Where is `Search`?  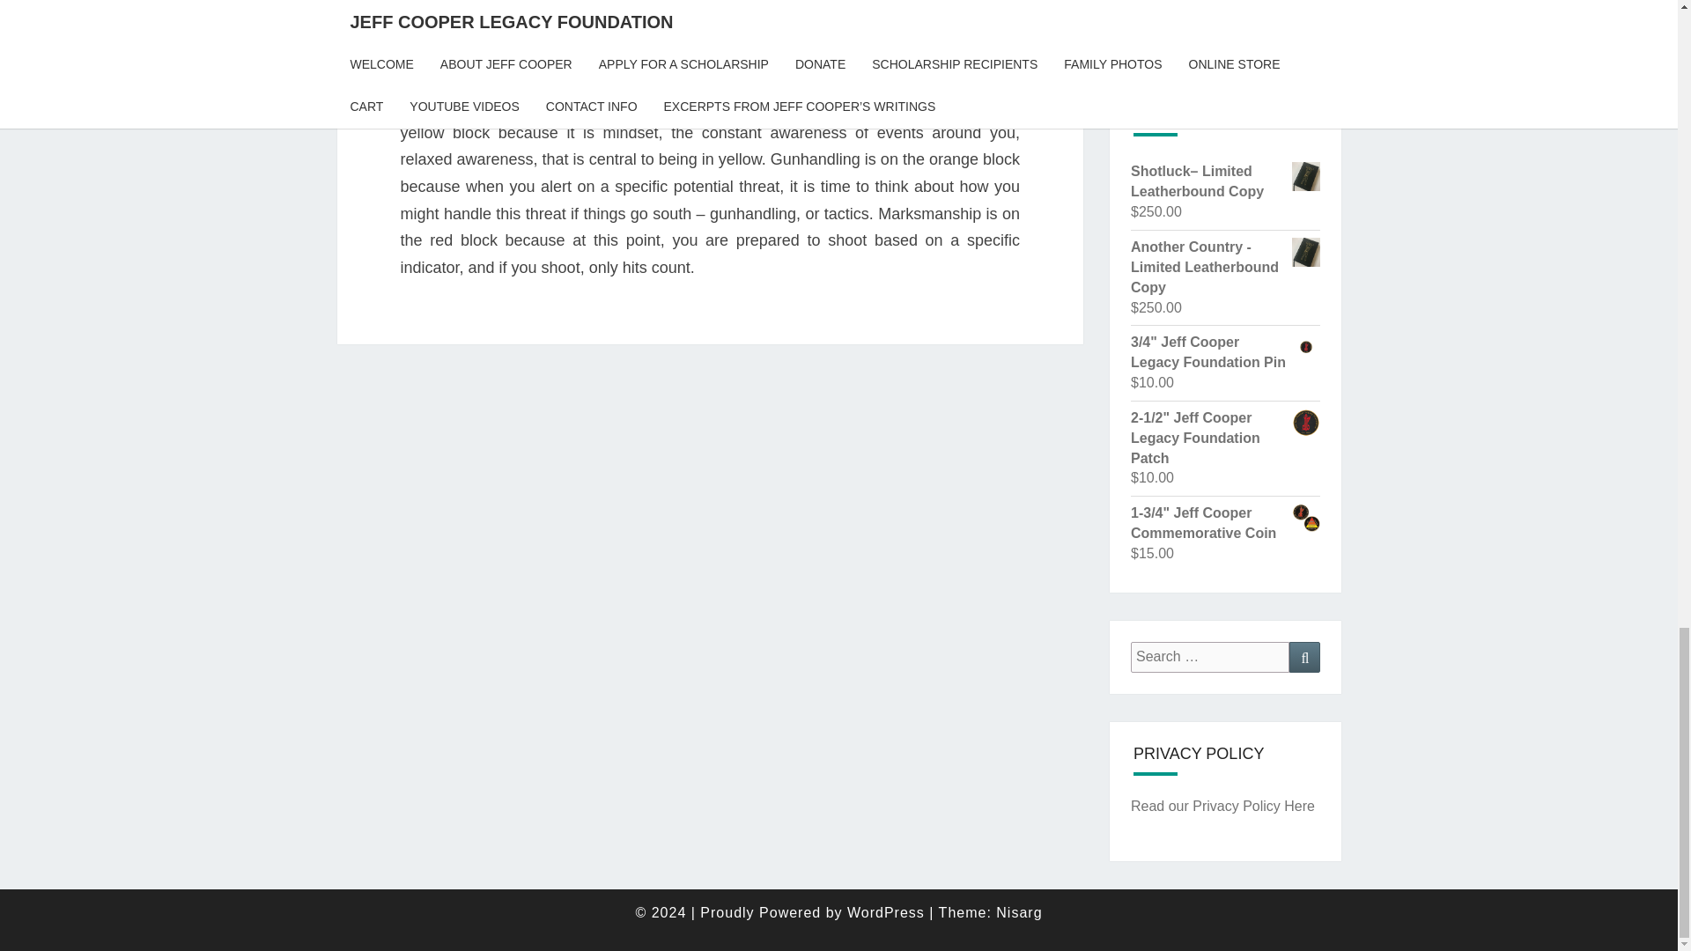 Search is located at coordinates (1304, 657).